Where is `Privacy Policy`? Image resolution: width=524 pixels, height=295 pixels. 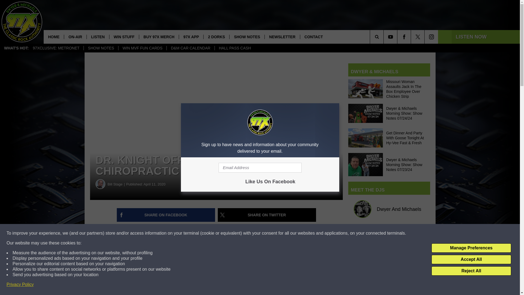 Privacy Policy is located at coordinates (20, 285).